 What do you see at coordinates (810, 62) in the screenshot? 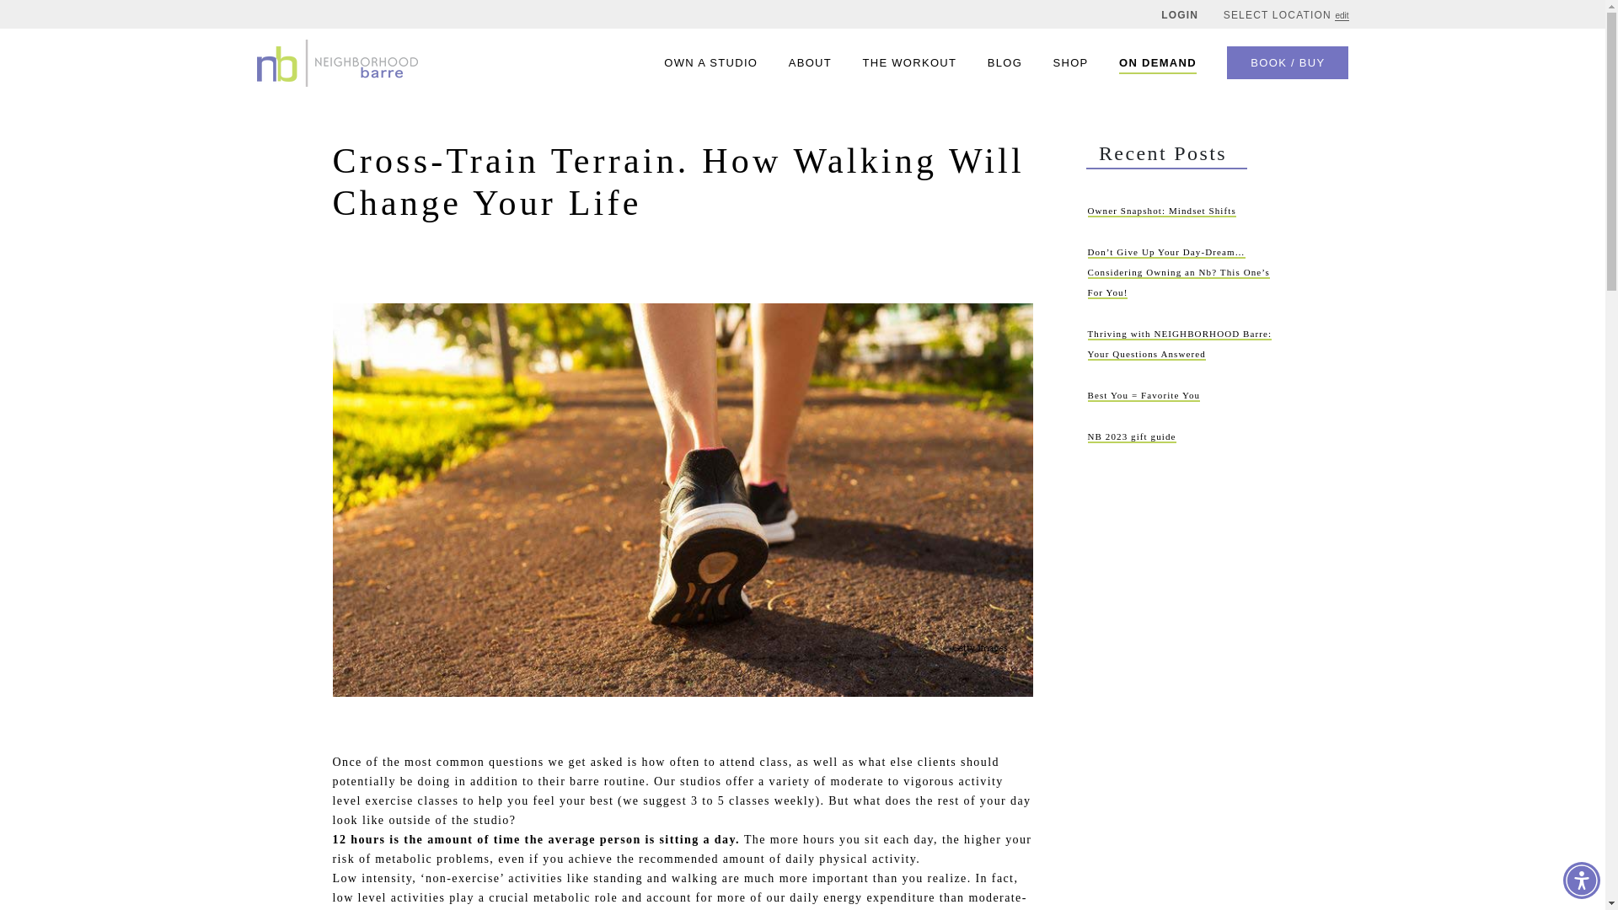
I see `ABOUT` at bounding box center [810, 62].